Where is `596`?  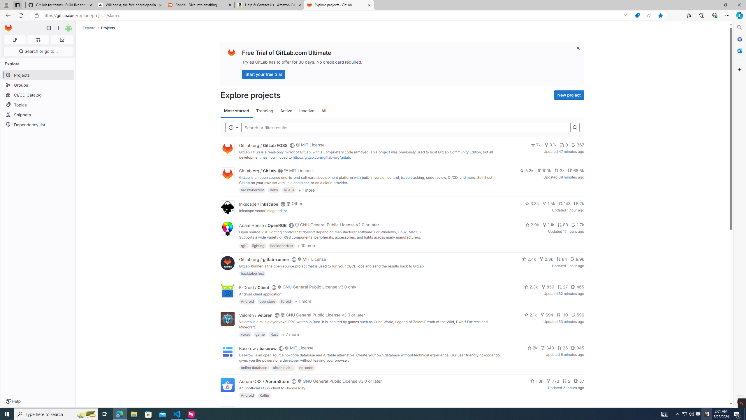 596 is located at coordinates (578, 315).